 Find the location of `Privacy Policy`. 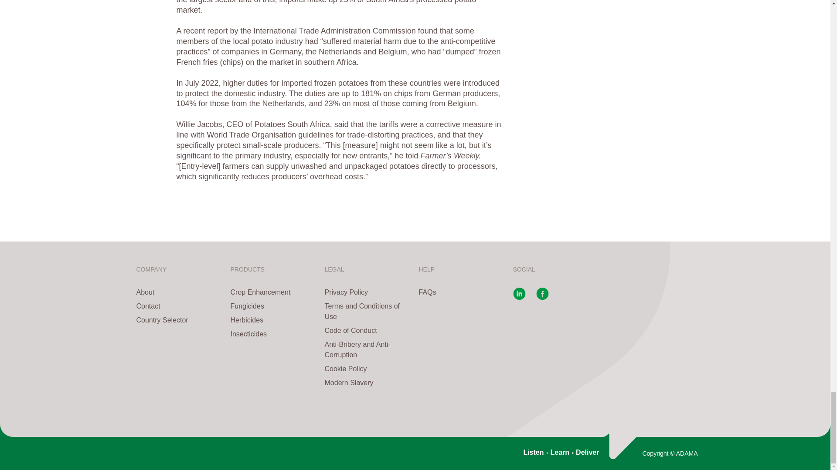

Privacy Policy is located at coordinates (368, 292).